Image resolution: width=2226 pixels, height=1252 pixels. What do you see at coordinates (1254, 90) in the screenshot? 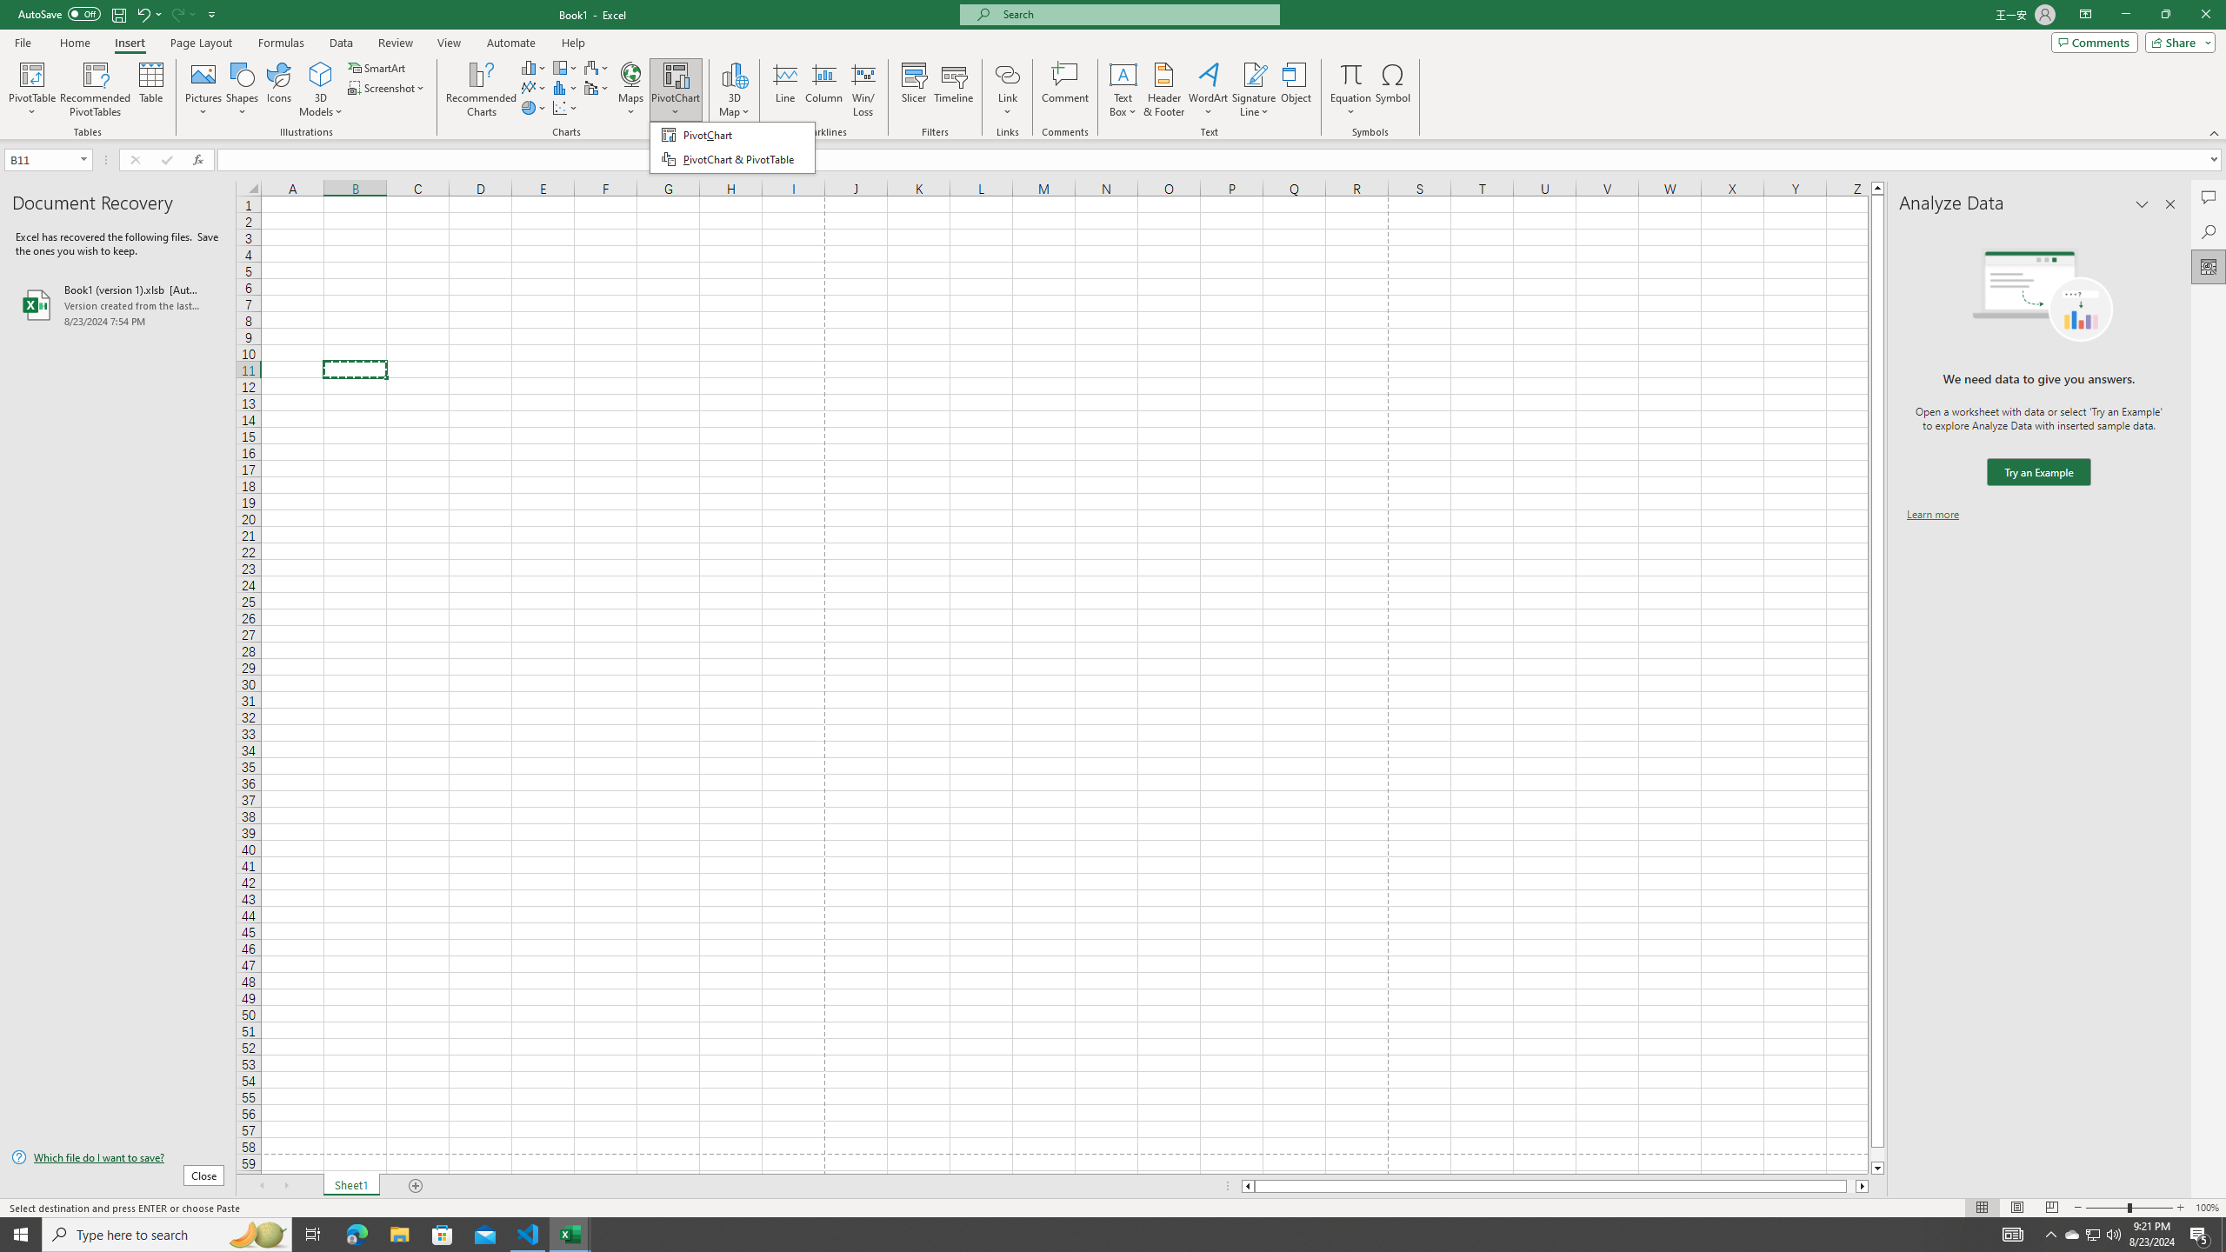
I see `Signature Line` at bounding box center [1254, 90].